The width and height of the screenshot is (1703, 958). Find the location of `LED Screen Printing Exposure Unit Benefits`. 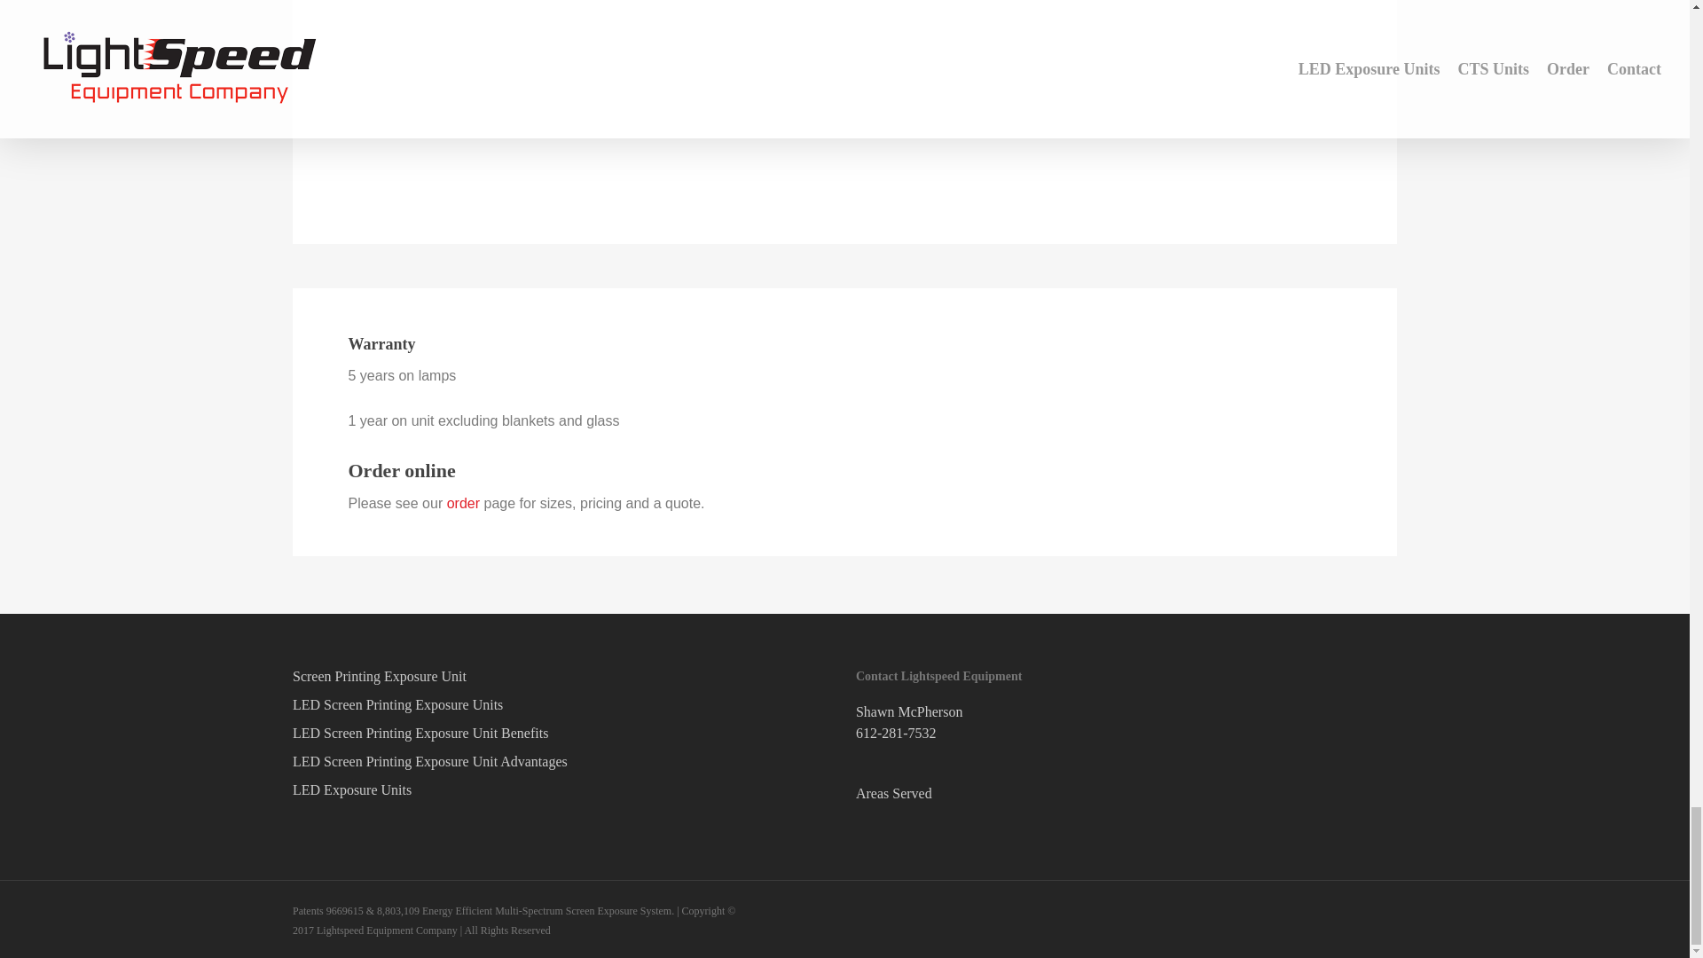

LED Screen Printing Exposure Unit Benefits is located at coordinates (563, 734).